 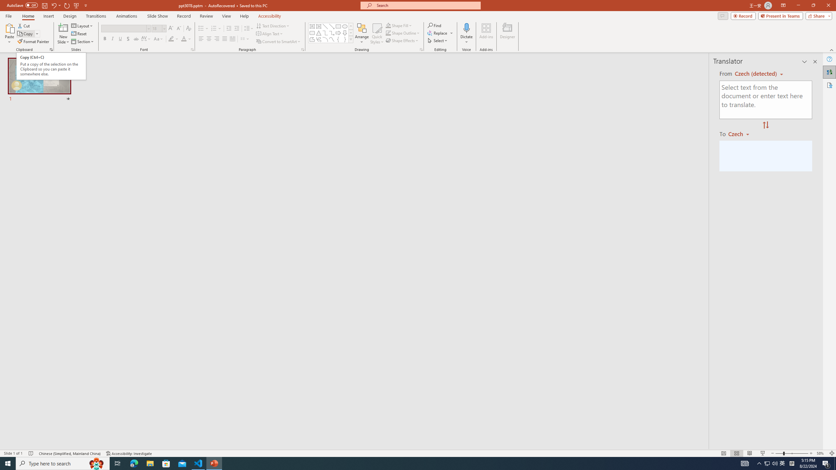 I want to click on Save, so click(x=44, y=5).